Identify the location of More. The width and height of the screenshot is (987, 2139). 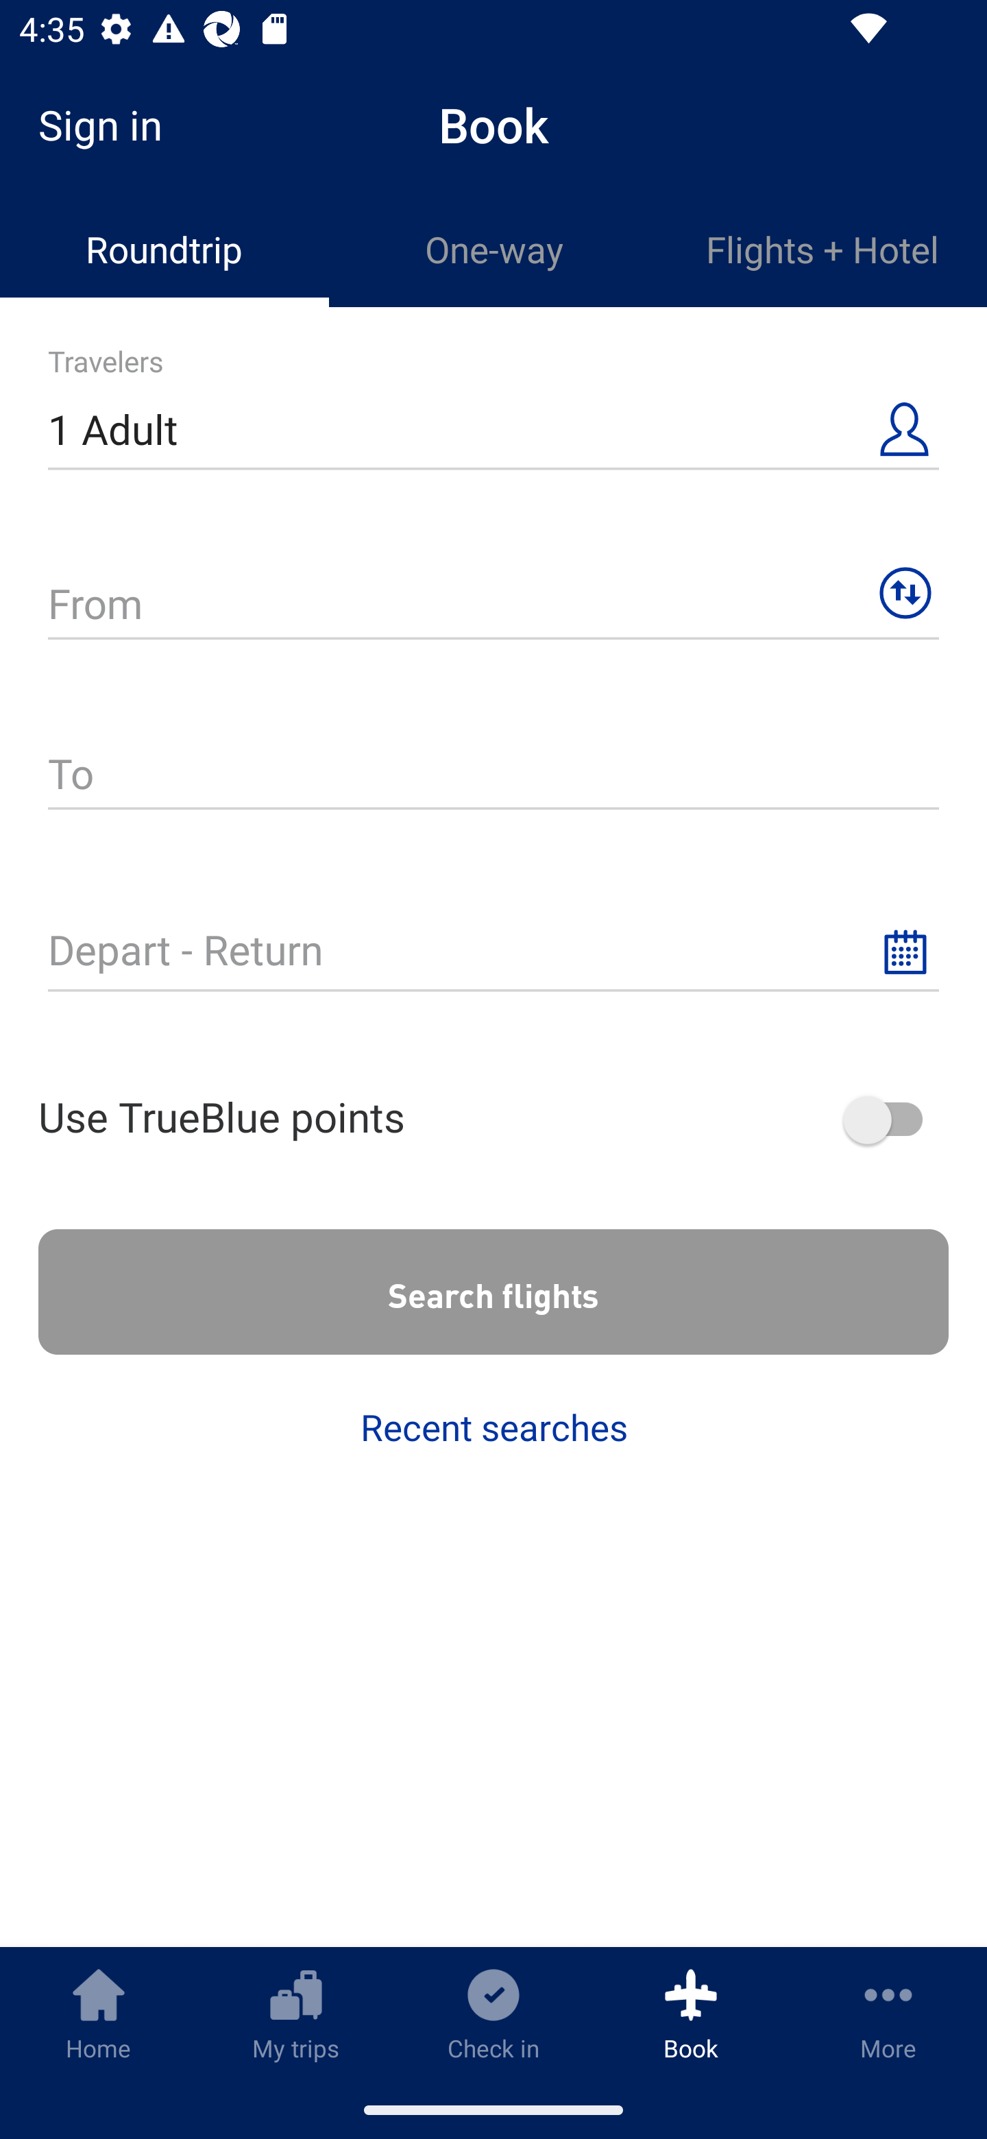
(888, 2014).